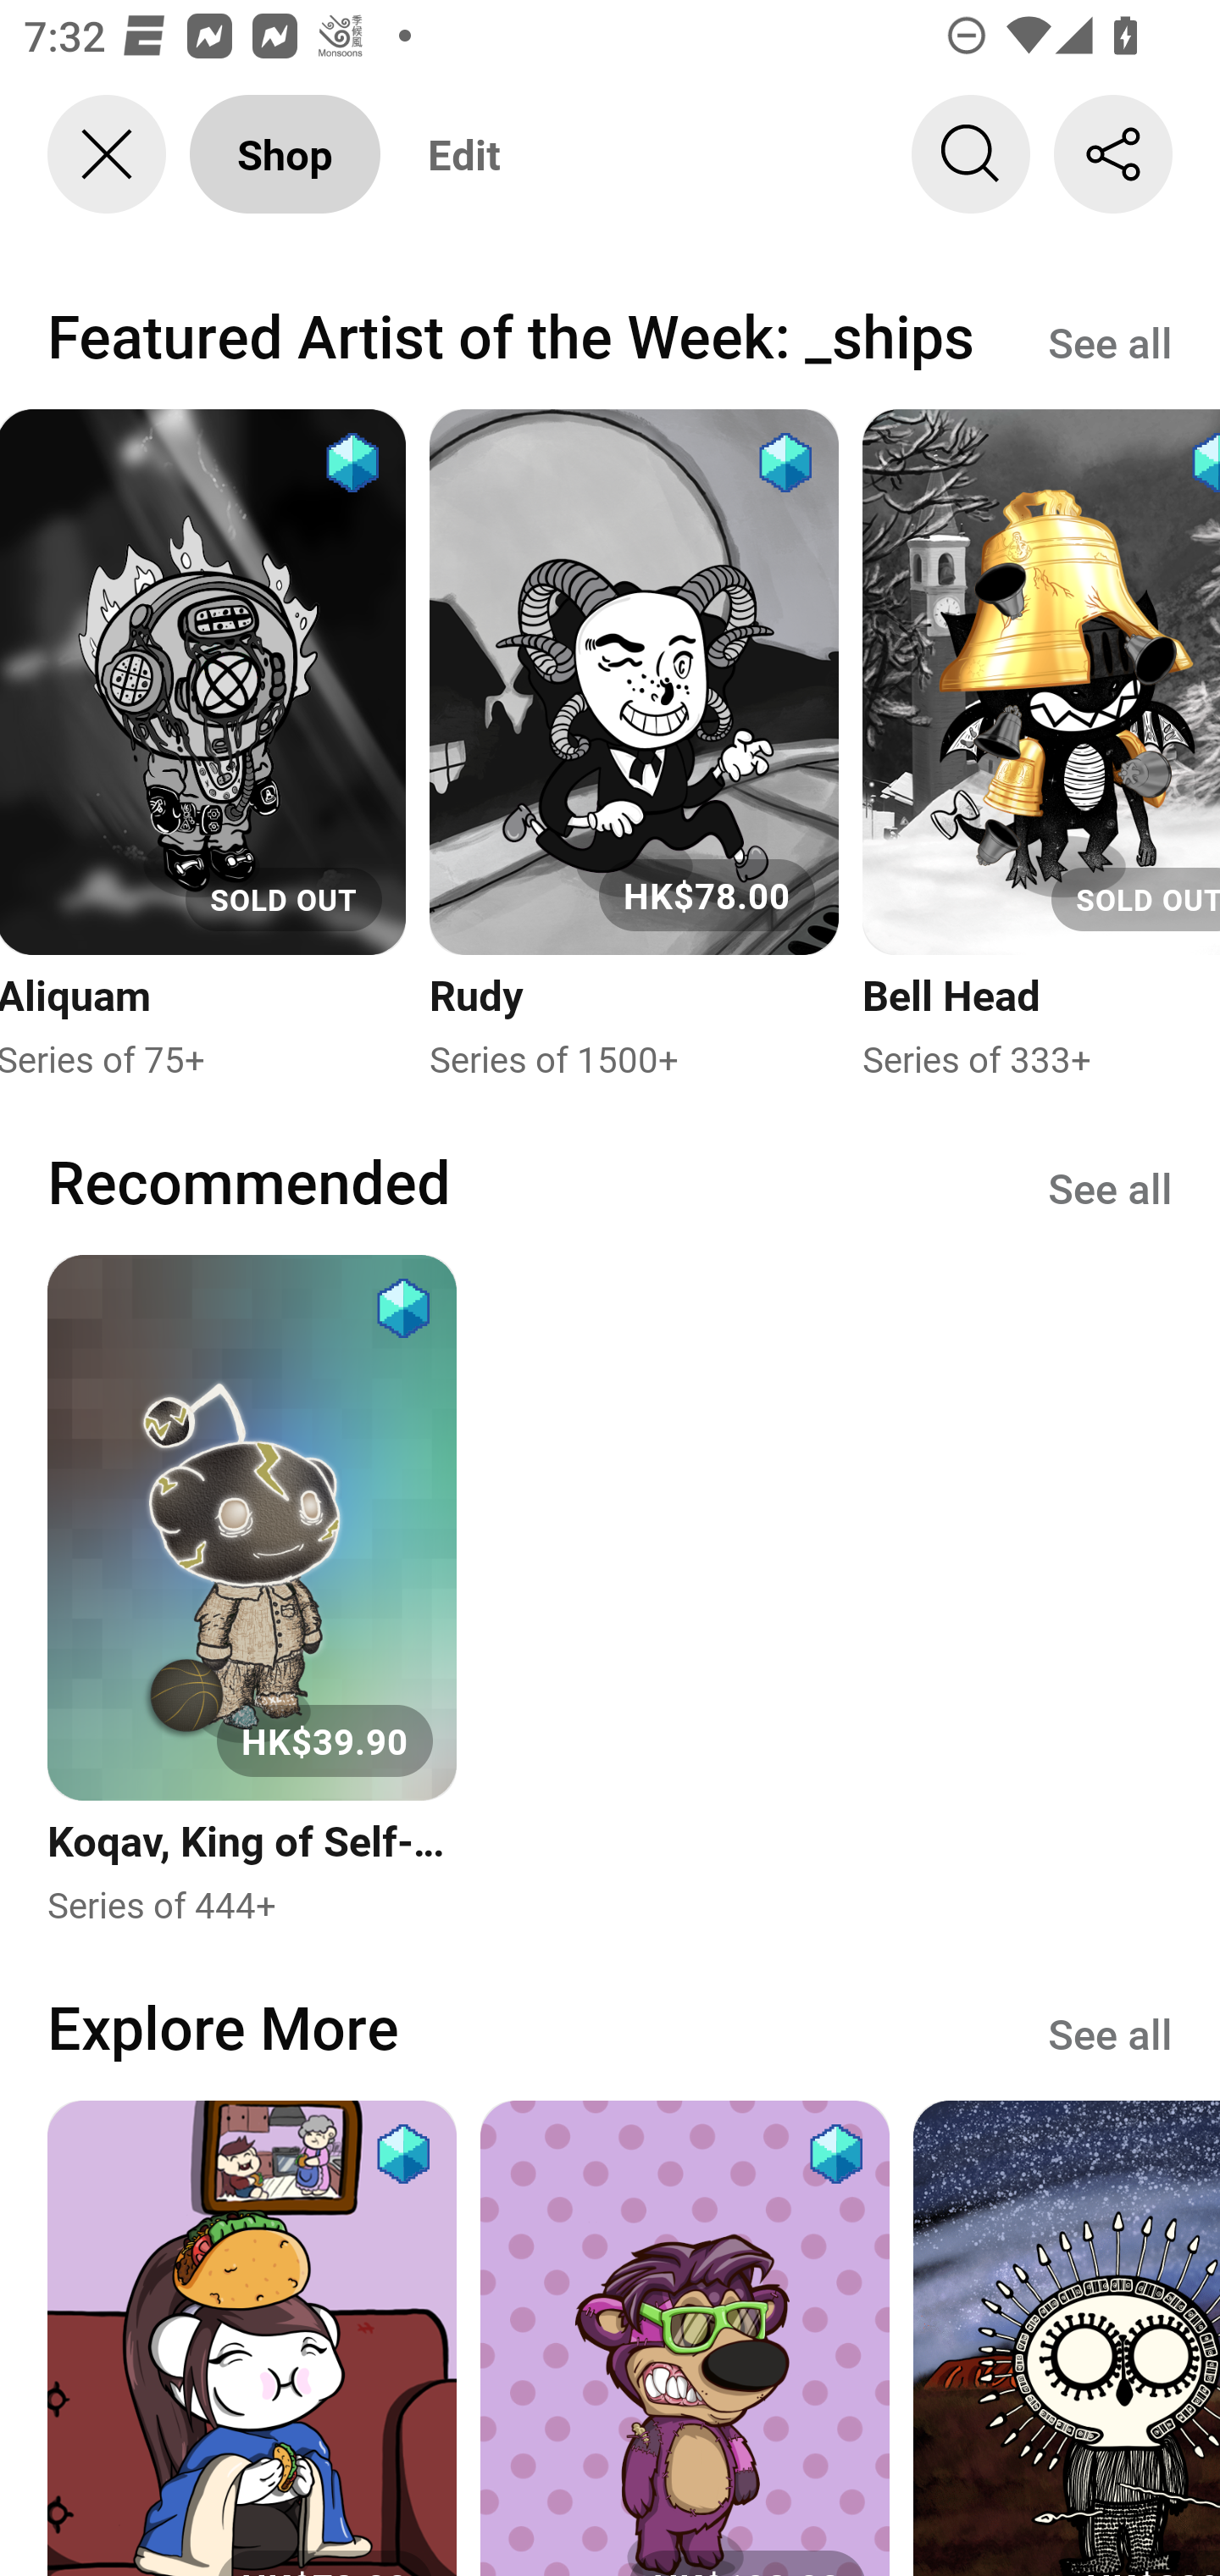 This screenshot has width=1220, height=2576. I want to click on Explore More, so click(223, 2025).